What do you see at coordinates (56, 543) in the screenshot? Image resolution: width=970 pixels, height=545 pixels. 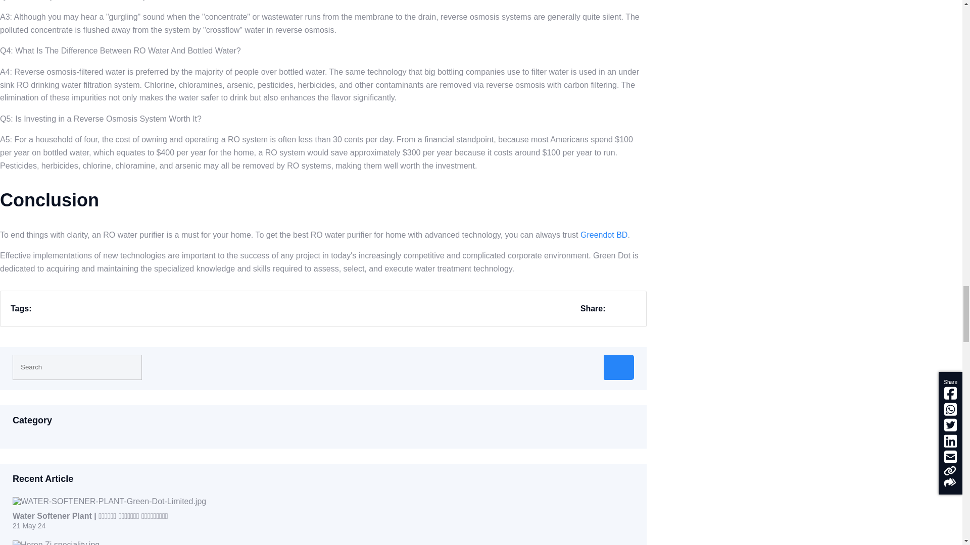 I see `Heron Zi speciality.jpg` at bounding box center [56, 543].